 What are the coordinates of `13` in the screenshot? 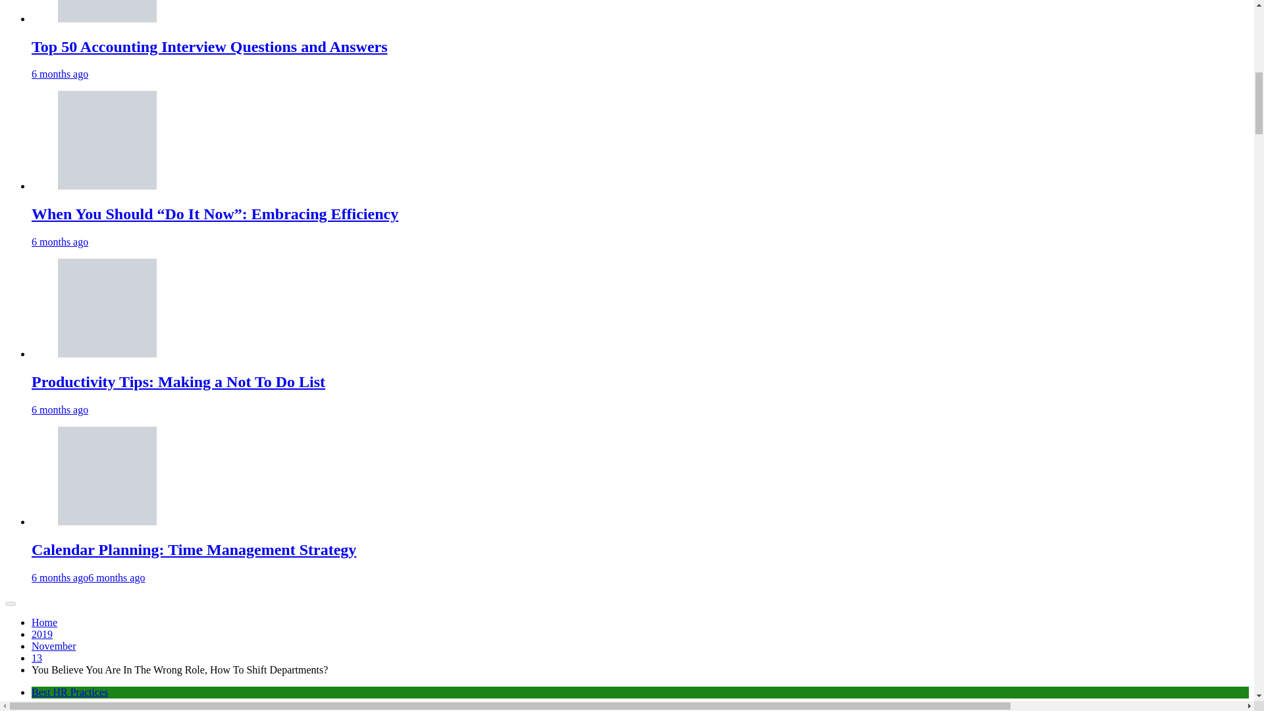 It's located at (37, 658).